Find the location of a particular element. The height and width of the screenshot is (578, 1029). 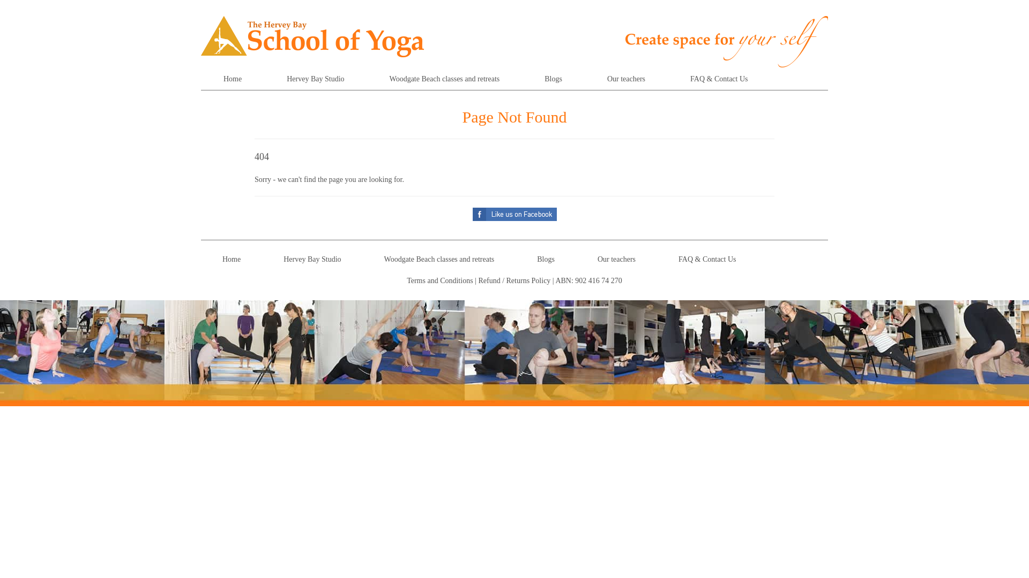

Refund / Returns Policy is located at coordinates (514, 280).